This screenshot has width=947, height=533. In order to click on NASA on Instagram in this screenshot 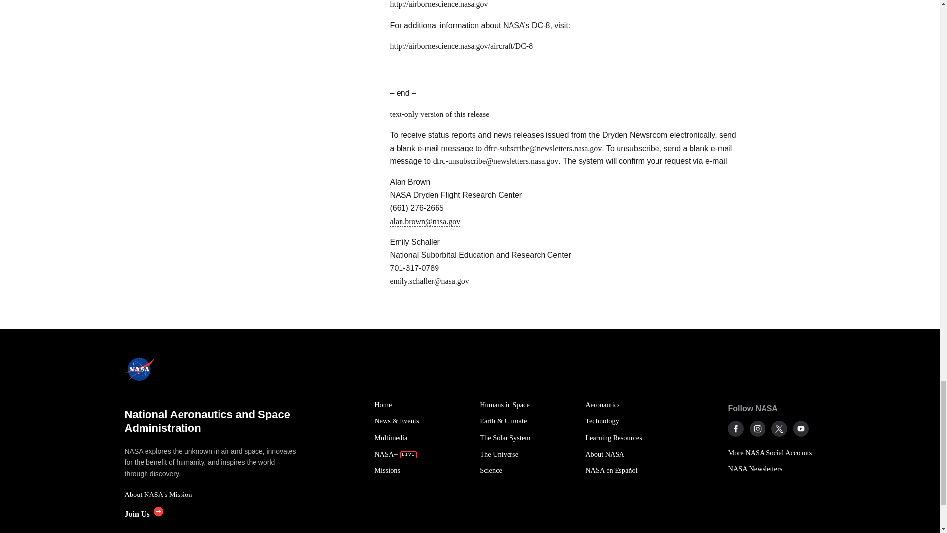, I will do `click(758, 428)`.